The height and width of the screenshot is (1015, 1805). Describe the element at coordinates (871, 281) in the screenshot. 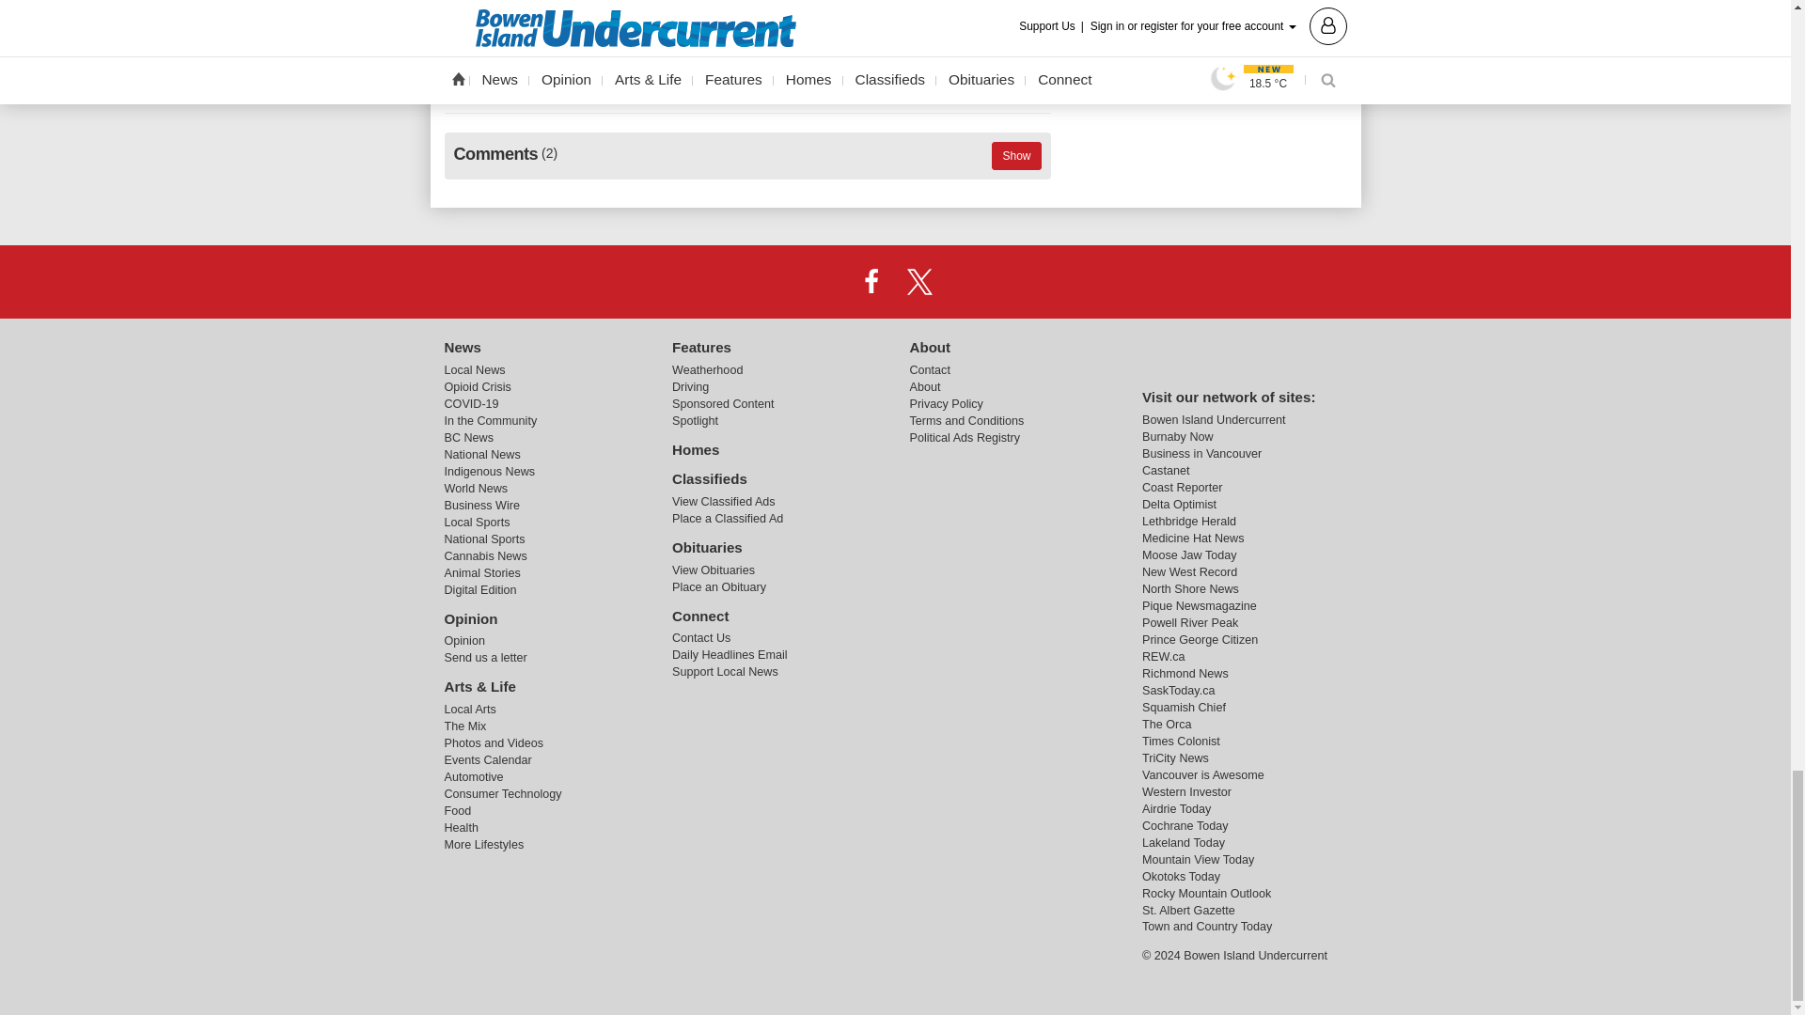

I see `Facebook` at that location.